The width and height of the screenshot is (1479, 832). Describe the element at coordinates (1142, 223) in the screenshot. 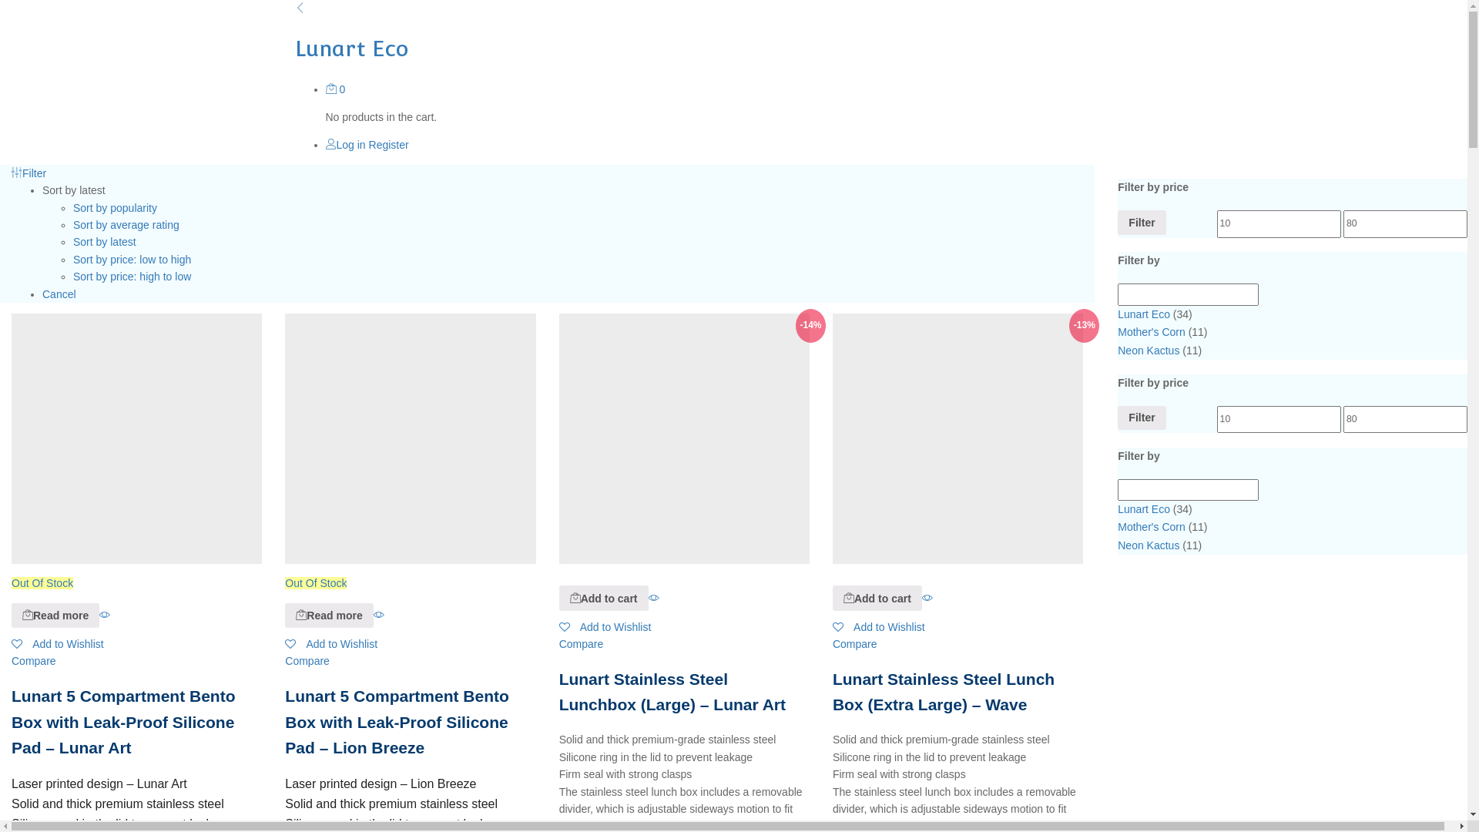

I see `Filter` at that location.